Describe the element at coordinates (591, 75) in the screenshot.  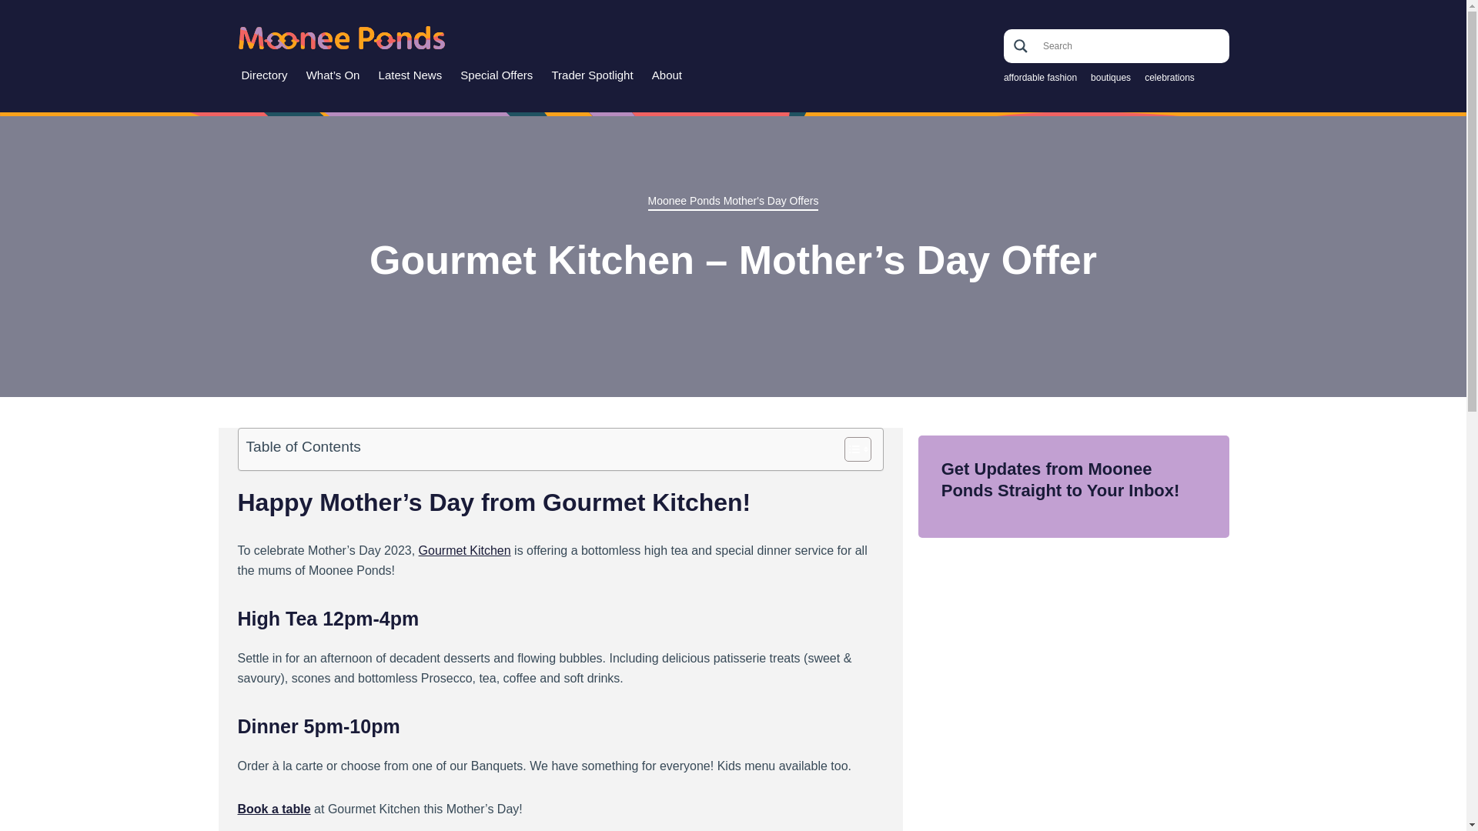
I see `Trader Spotlight` at that location.